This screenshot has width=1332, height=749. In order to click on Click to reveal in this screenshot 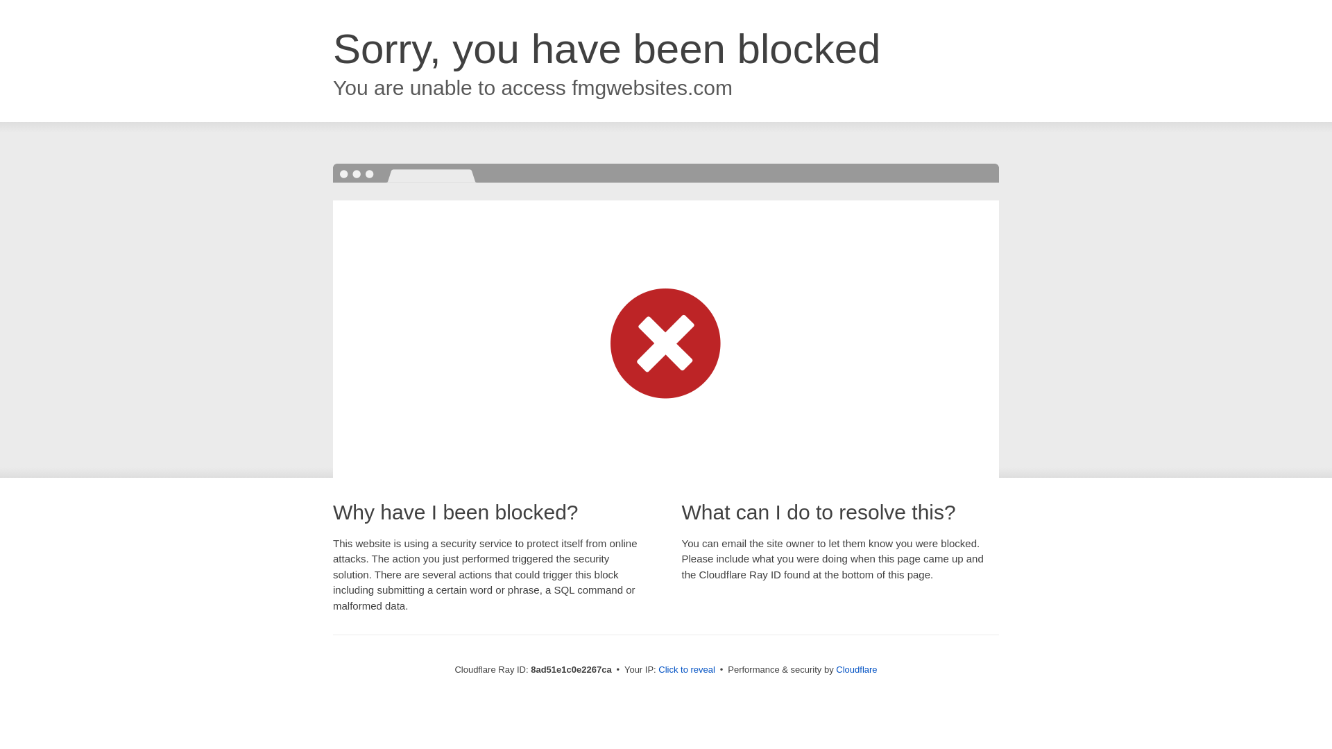, I will do `click(687, 670)`.